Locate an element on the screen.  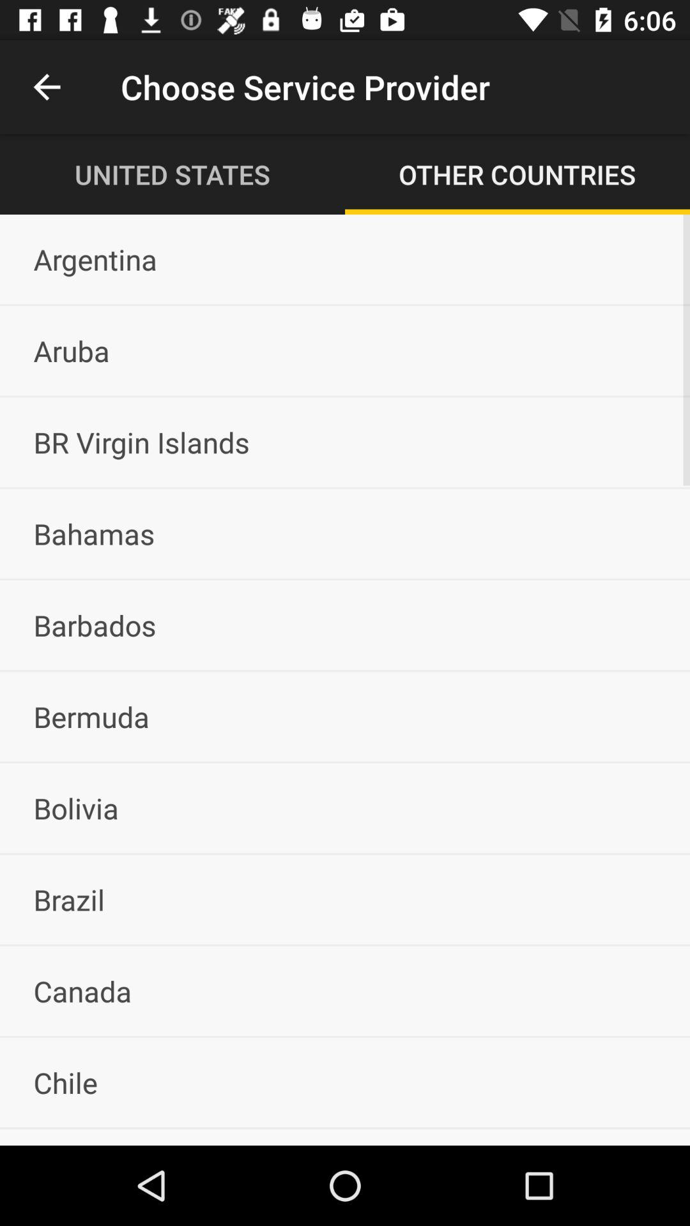
press the icon below the bahamas is located at coordinates (345, 624).